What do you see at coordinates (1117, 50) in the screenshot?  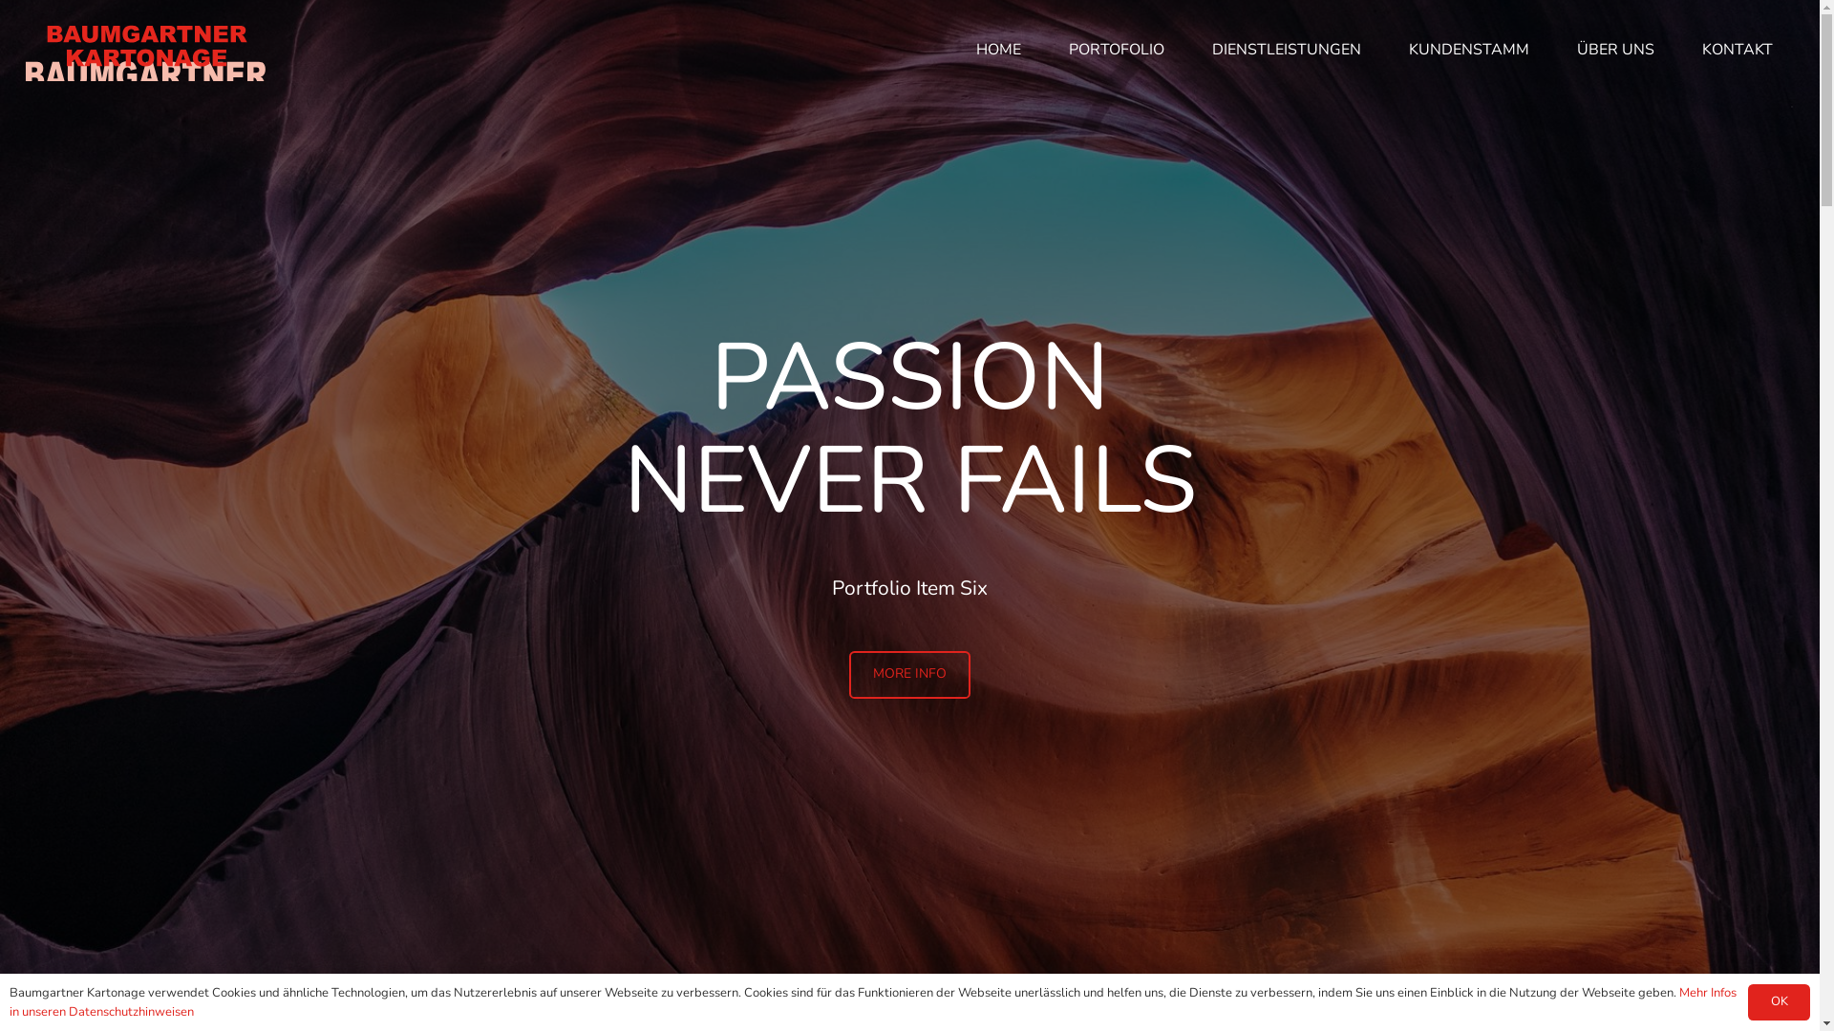 I see `PORTOFOLIO` at bounding box center [1117, 50].